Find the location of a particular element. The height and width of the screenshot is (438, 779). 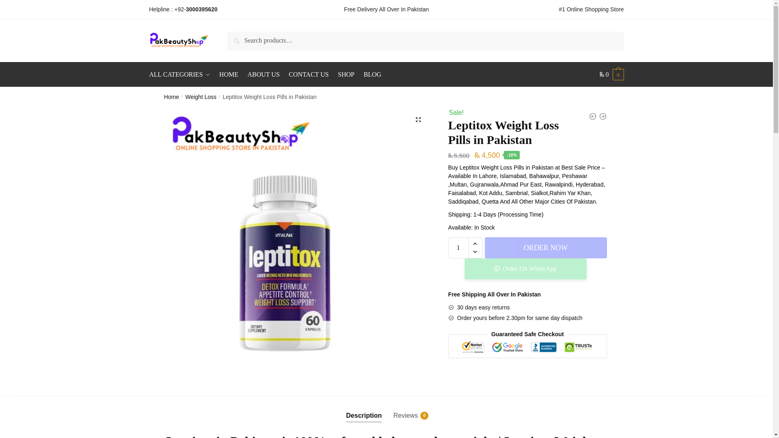

Leptitox Weight Loss Pills in Pakistan is located at coordinates (346, 75).